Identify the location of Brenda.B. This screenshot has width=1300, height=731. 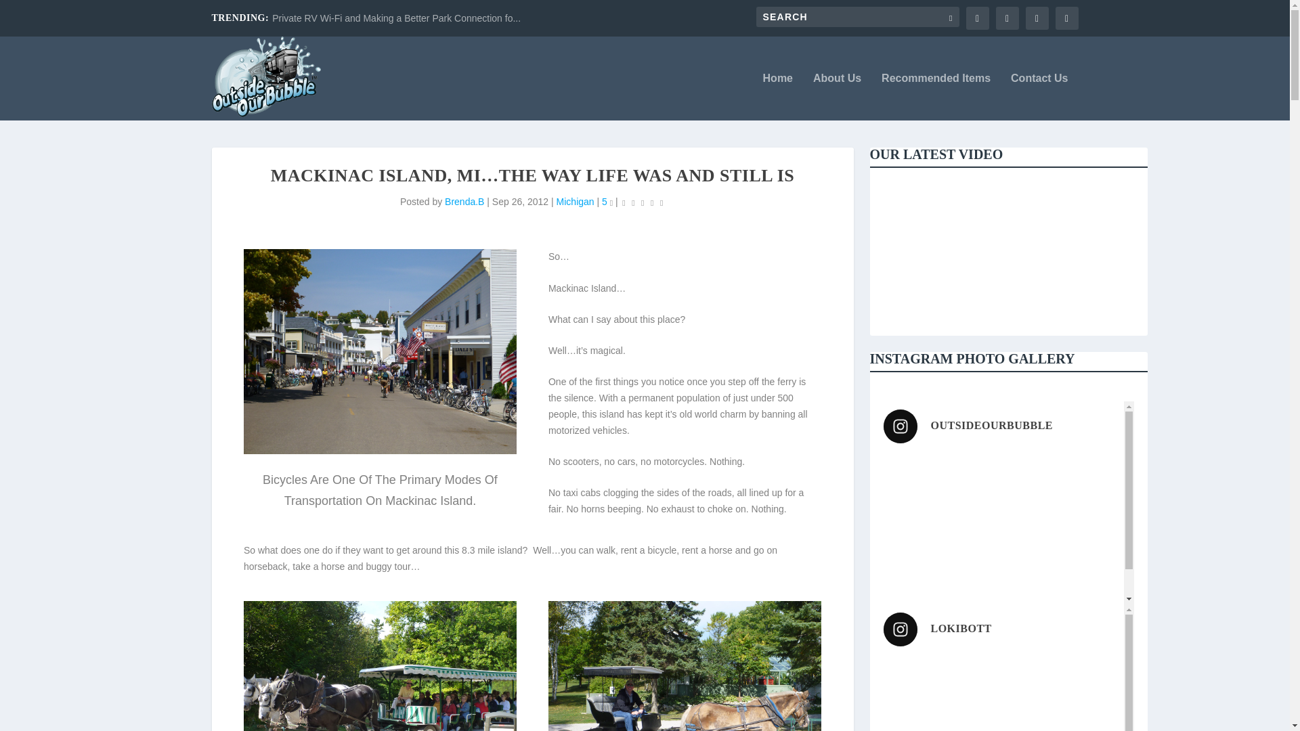
(464, 202).